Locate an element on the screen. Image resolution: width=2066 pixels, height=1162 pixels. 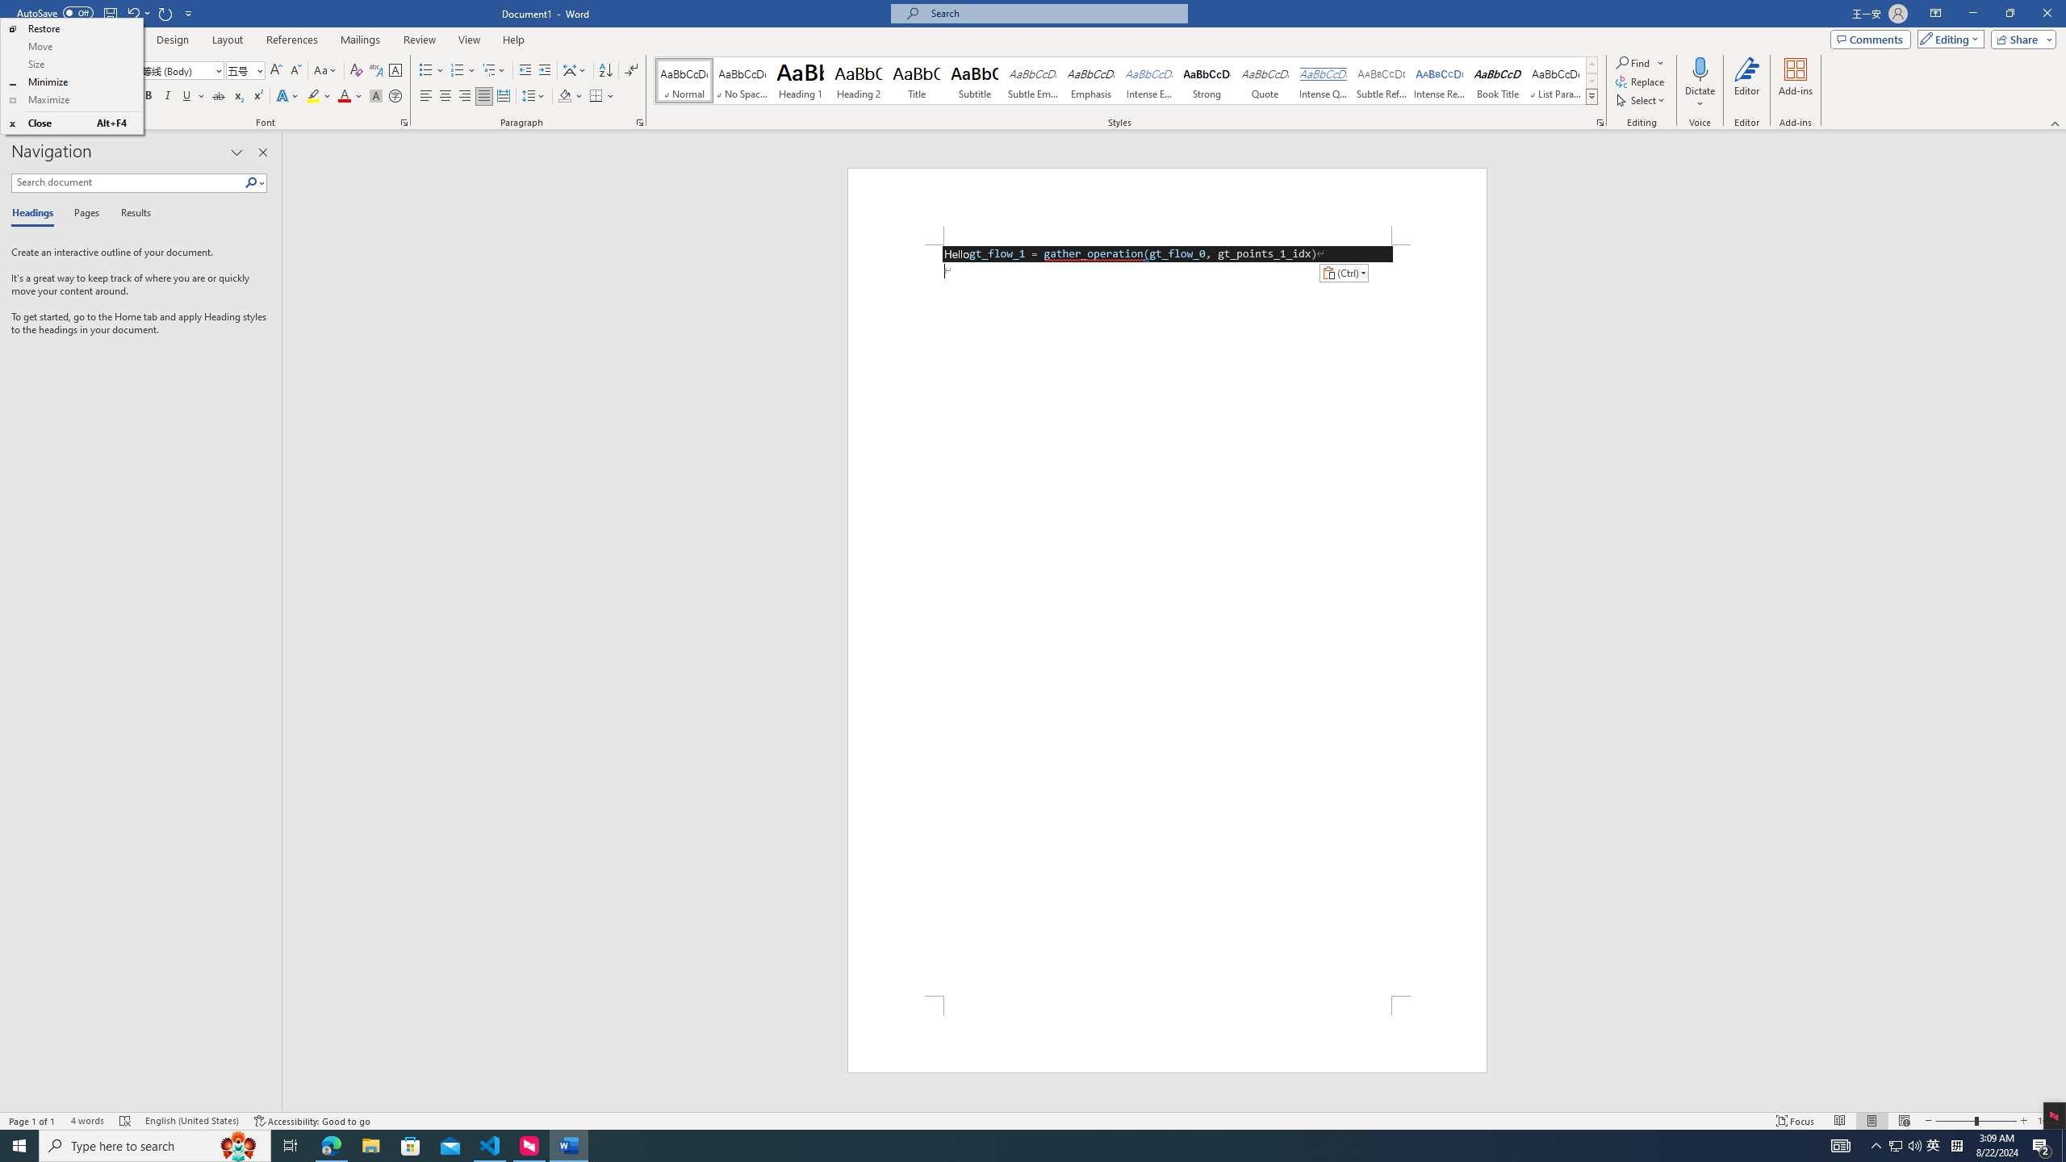
Repeat Paste is located at coordinates (166, 13).